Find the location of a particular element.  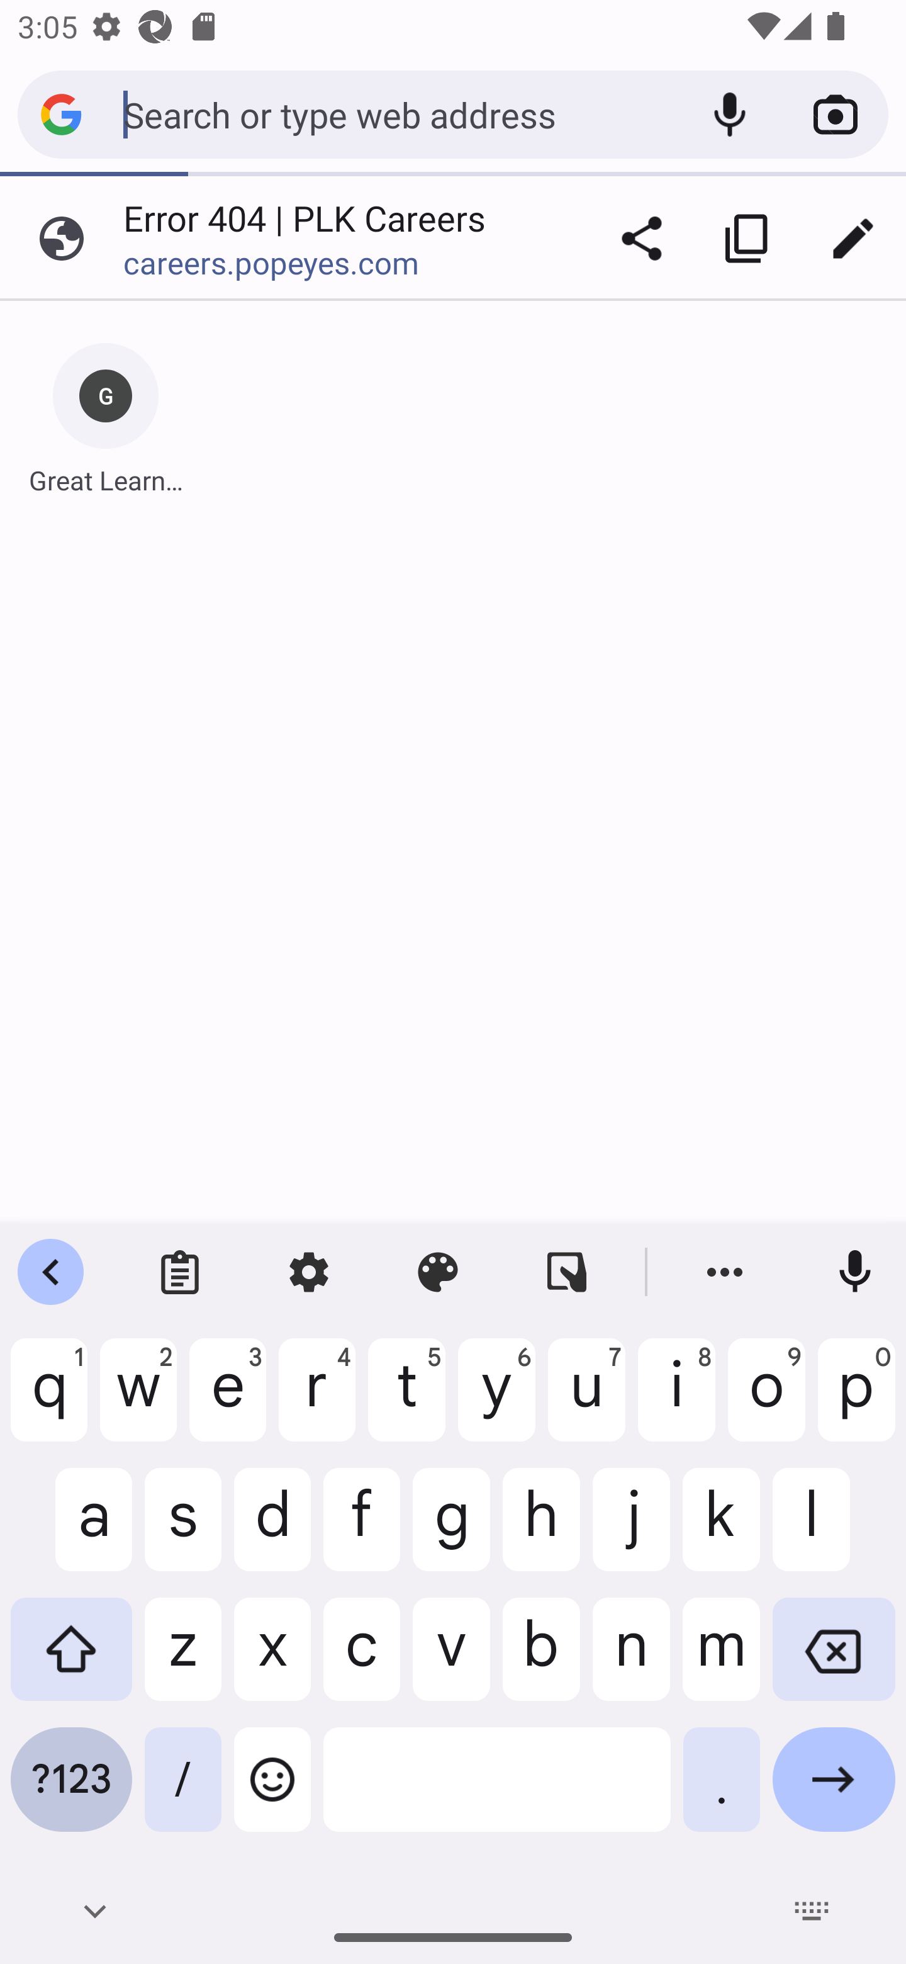

Search with your camera using Google Lens is located at coordinates (836, 115).